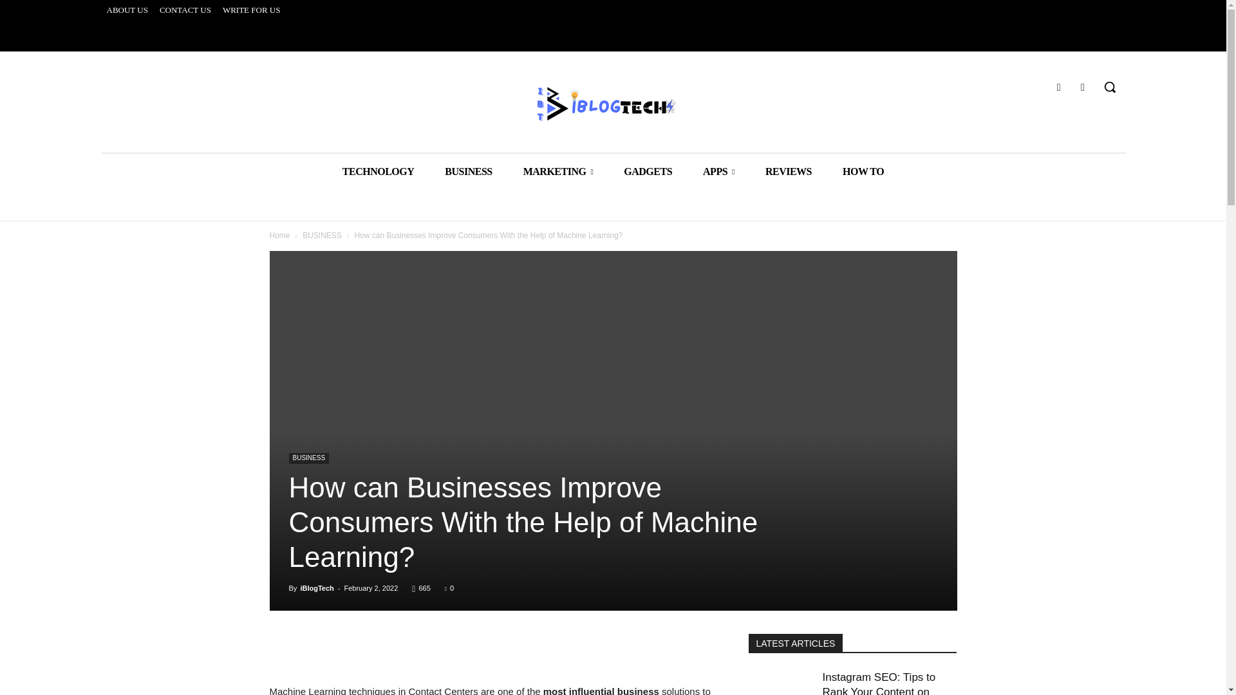  What do you see at coordinates (467, 171) in the screenshot?
I see `BUSINESS` at bounding box center [467, 171].